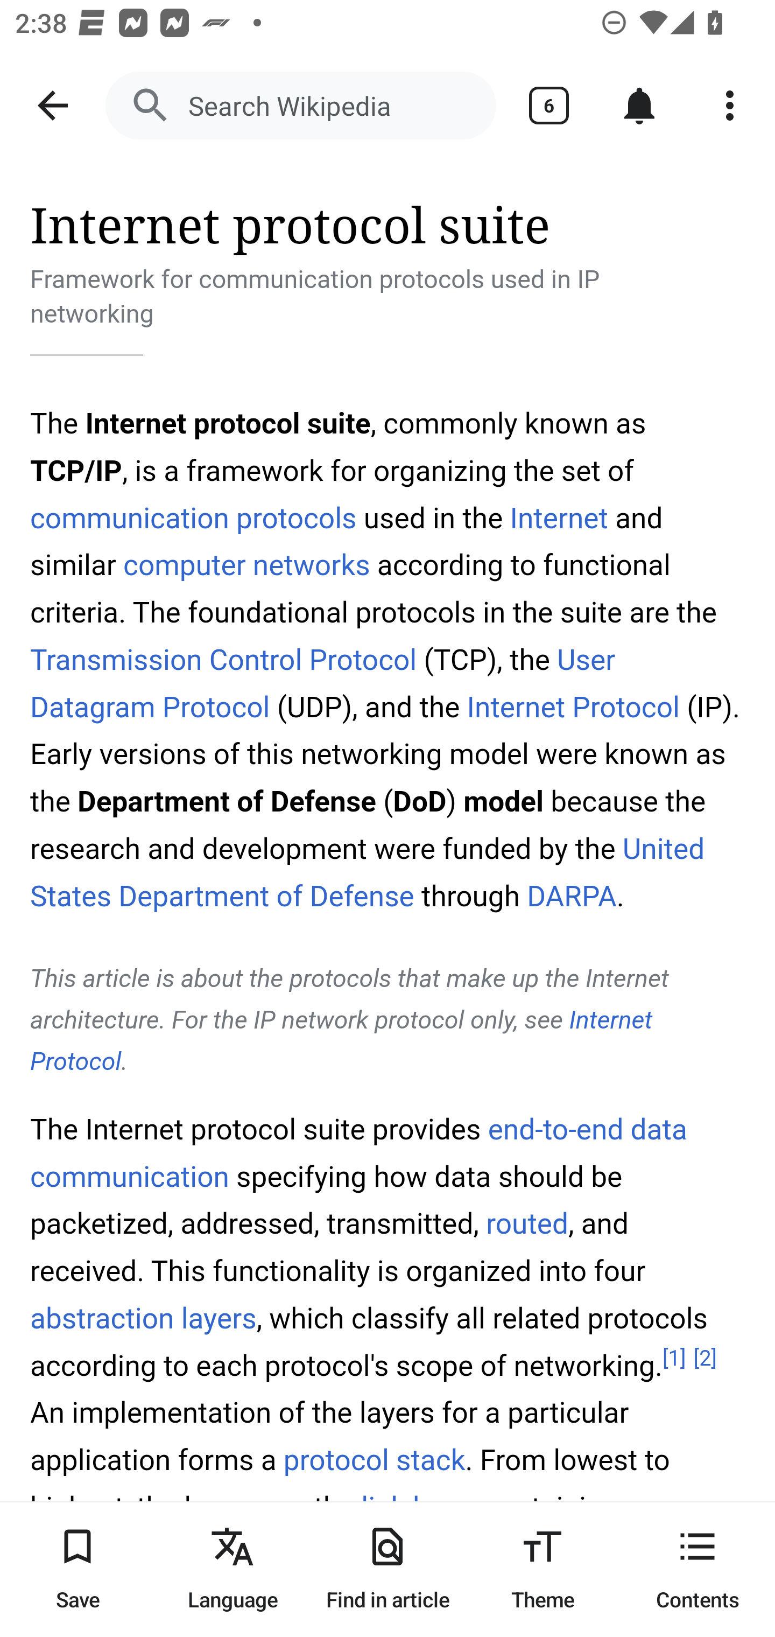  Describe the element at coordinates (246, 566) in the screenshot. I see `computer networks` at that location.